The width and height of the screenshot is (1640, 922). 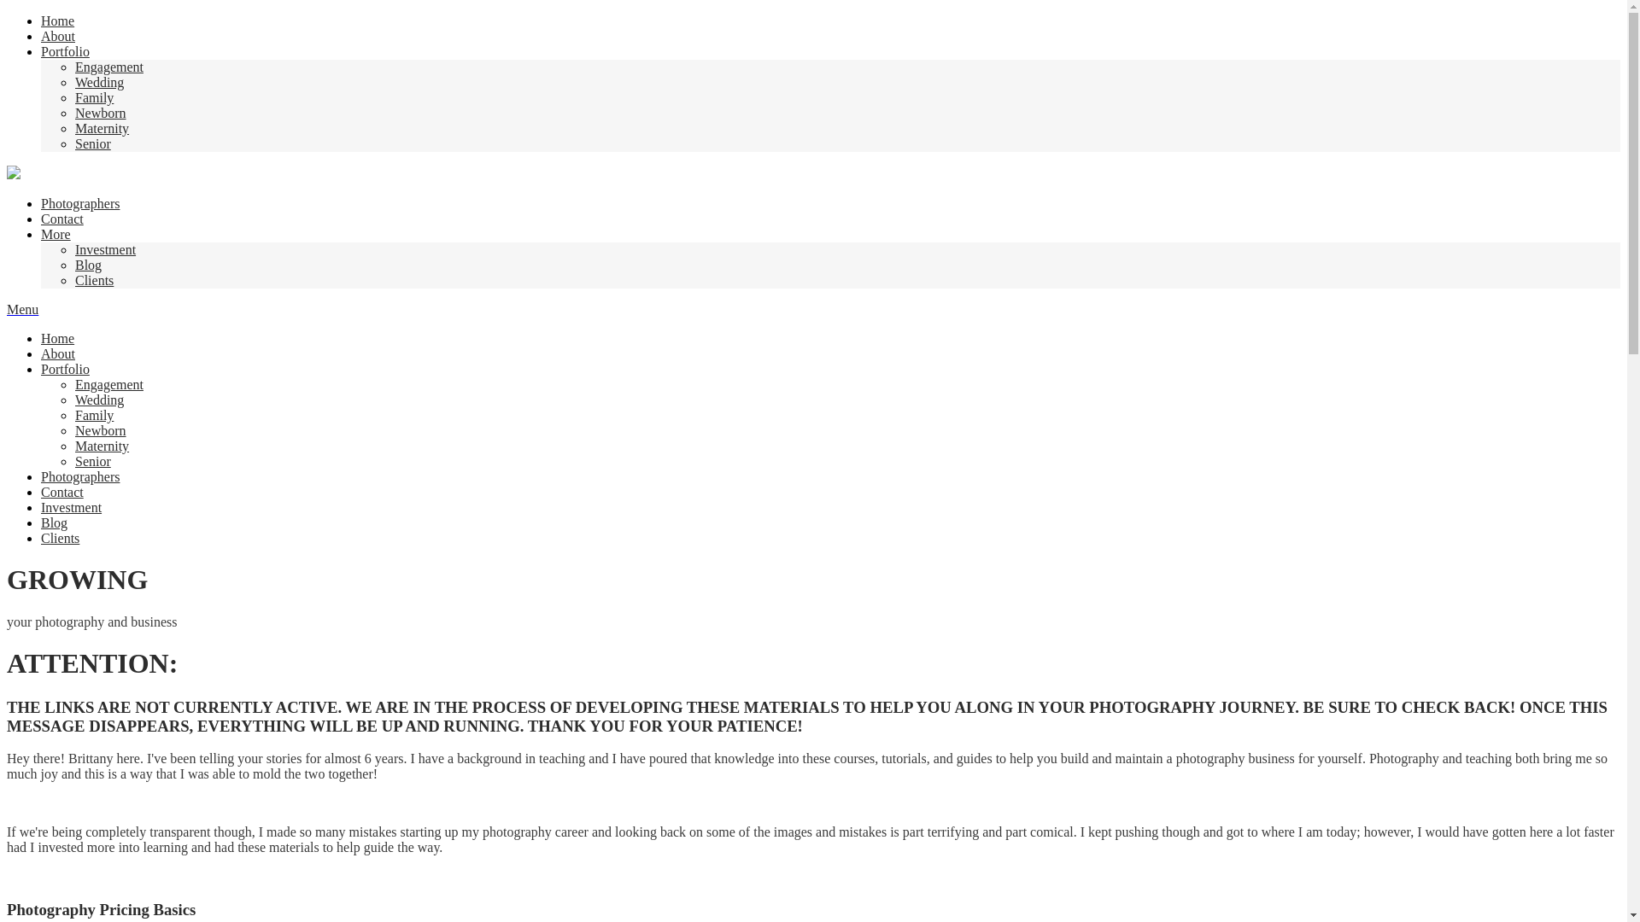 I want to click on Contact, so click(x=61, y=219).